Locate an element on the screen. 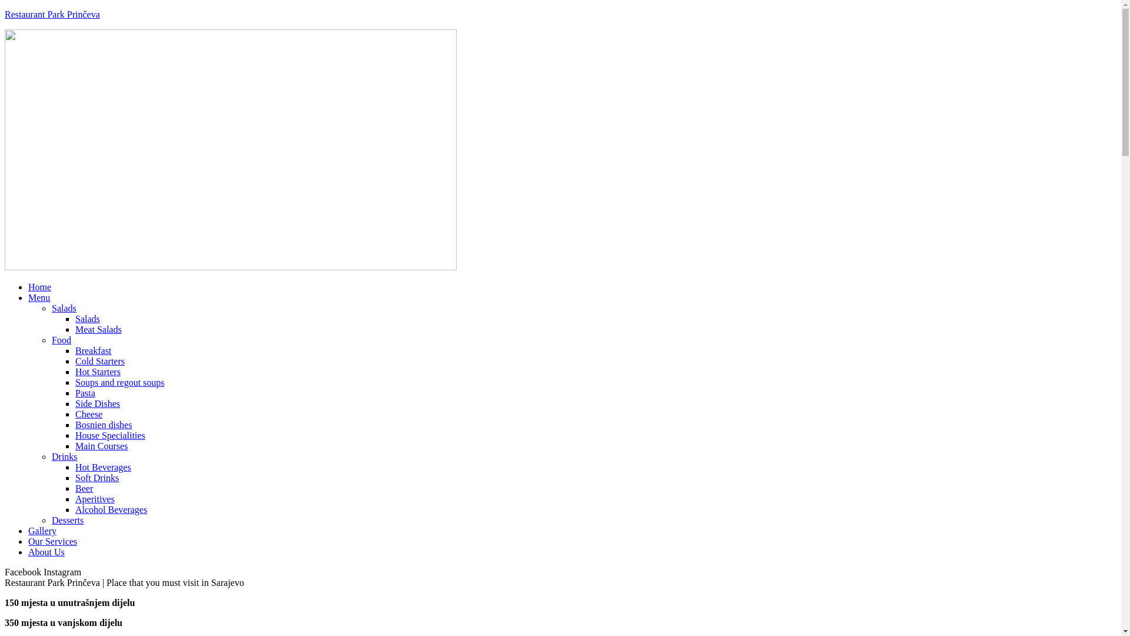 This screenshot has height=636, width=1130. Home is located at coordinates (40, 287).